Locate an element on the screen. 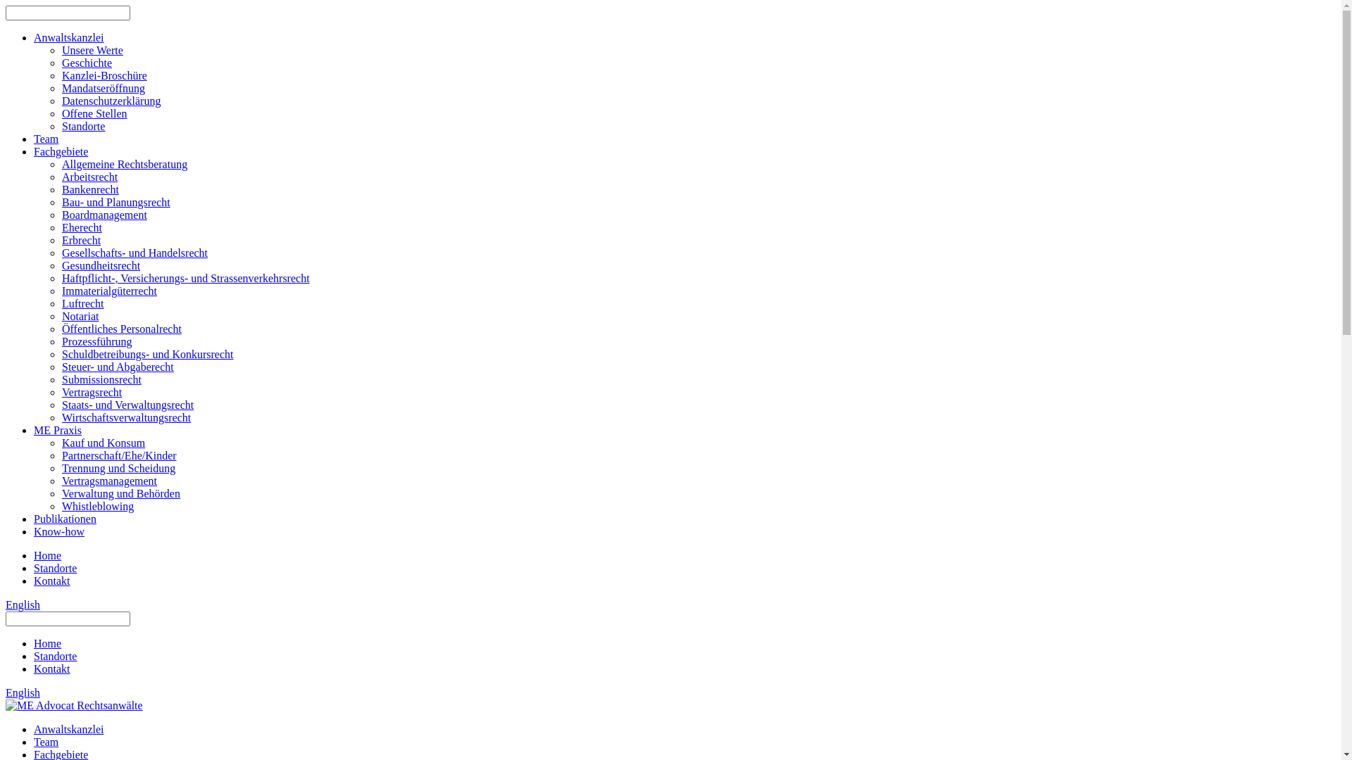 The width and height of the screenshot is (1352, 760). Publikationen is located at coordinates (65, 519).